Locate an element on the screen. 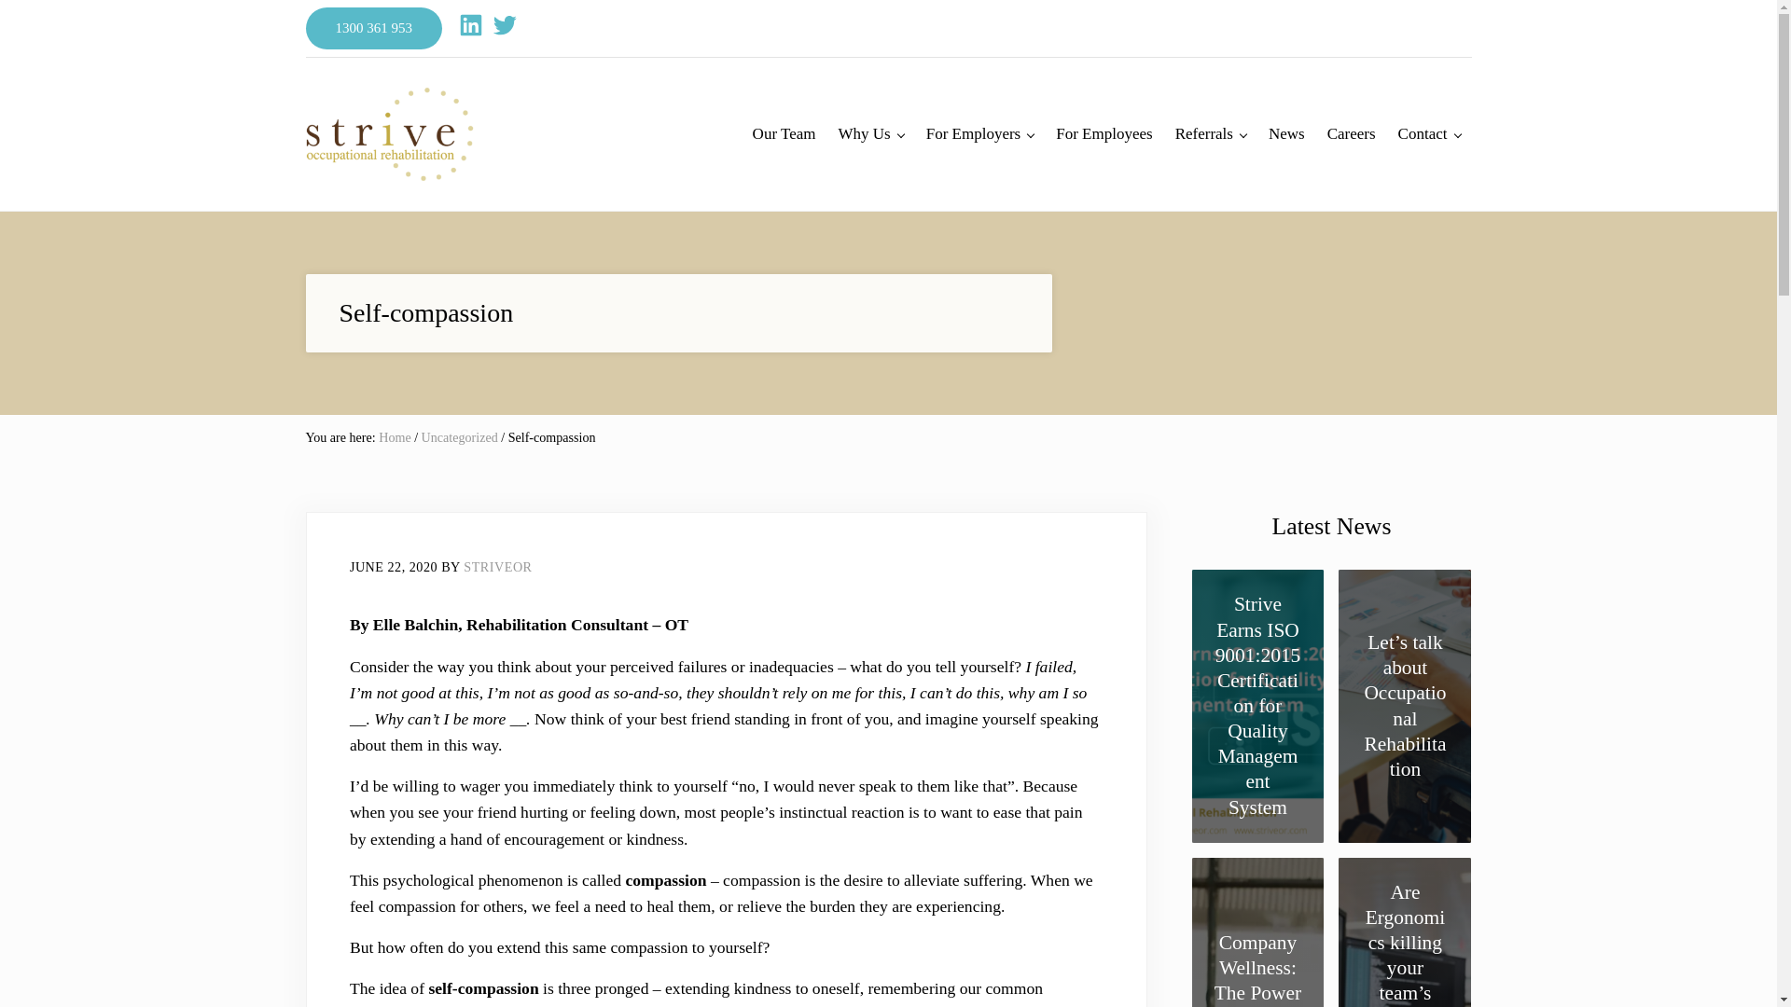  For Employers is located at coordinates (980, 134).